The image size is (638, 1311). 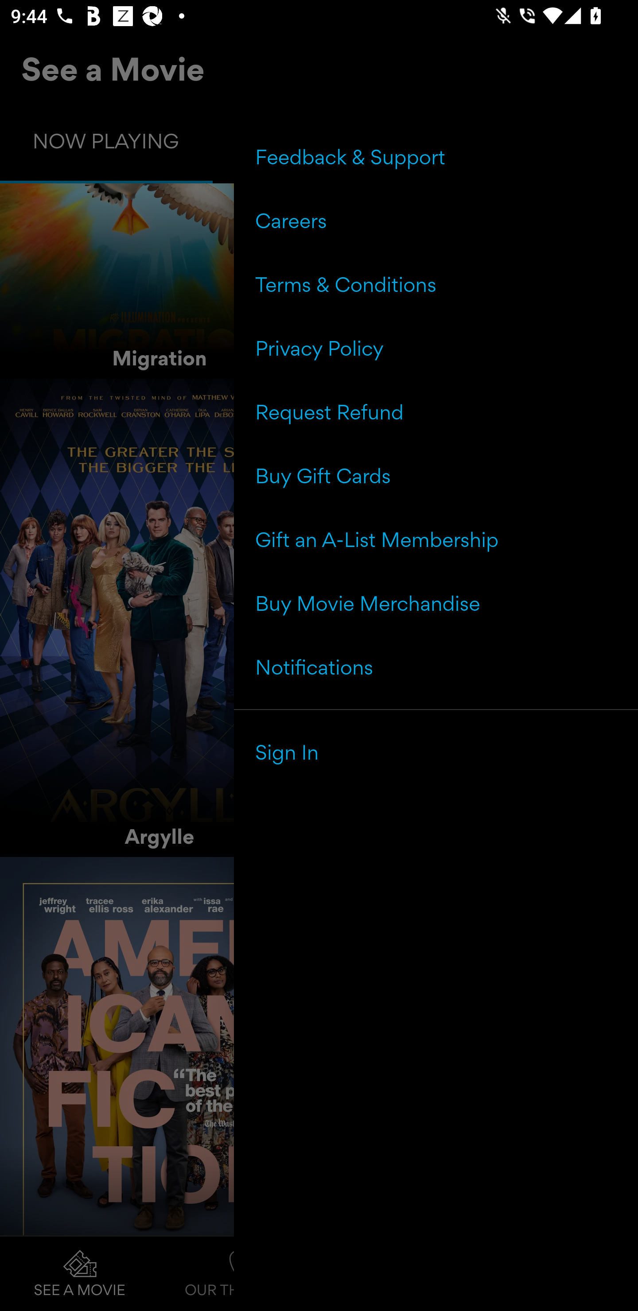 What do you see at coordinates (436, 284) in the screenshot?
I see `Terms & Conditions` at bounding box center [436, 284].